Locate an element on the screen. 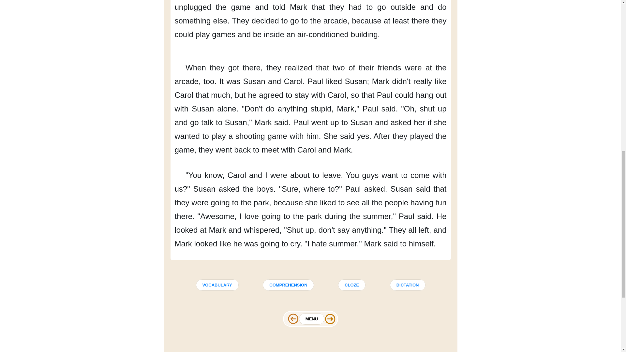  VOCABULARY is located at coordinates (217, 285).